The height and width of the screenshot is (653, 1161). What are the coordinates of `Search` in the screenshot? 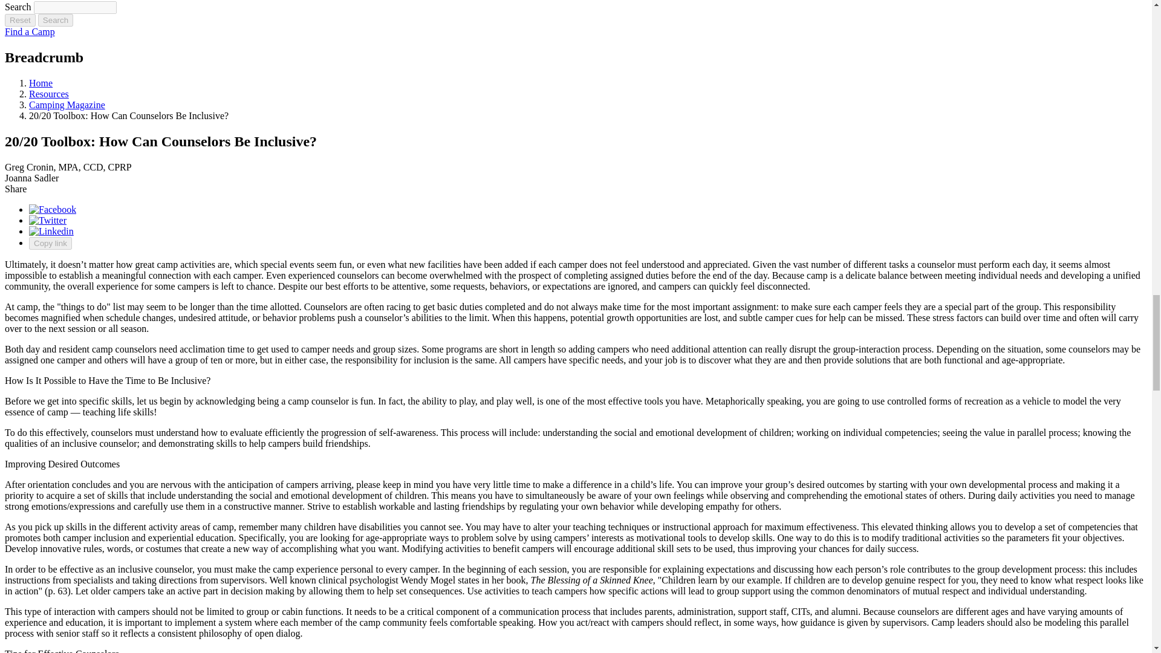 It's located at (56, 20).